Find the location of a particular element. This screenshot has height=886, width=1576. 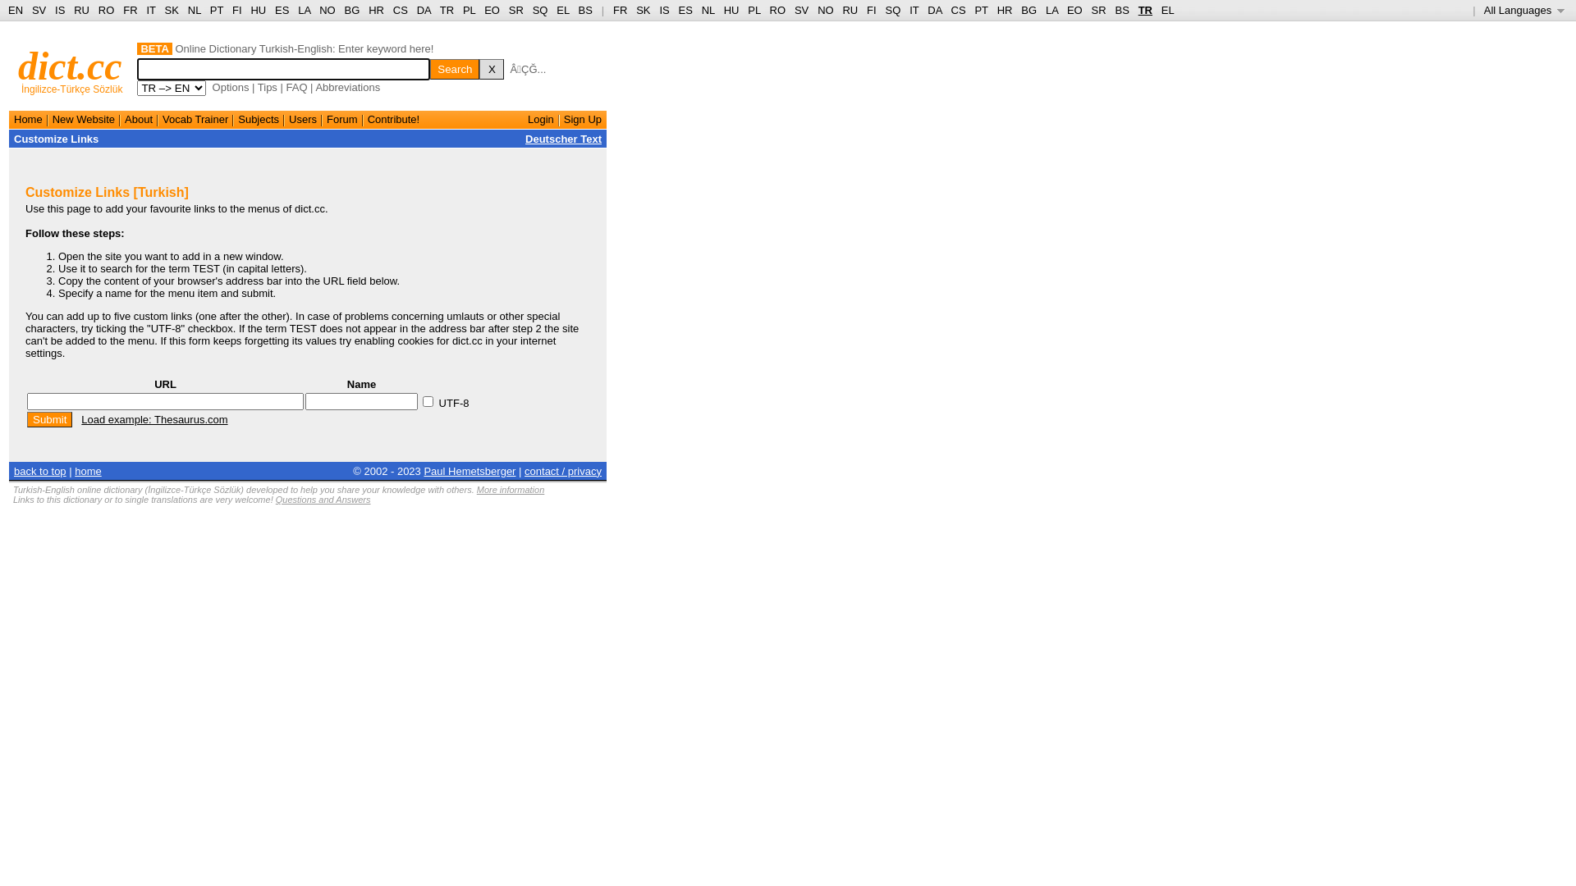

All Languages  is located at coordinates (1525, 10).